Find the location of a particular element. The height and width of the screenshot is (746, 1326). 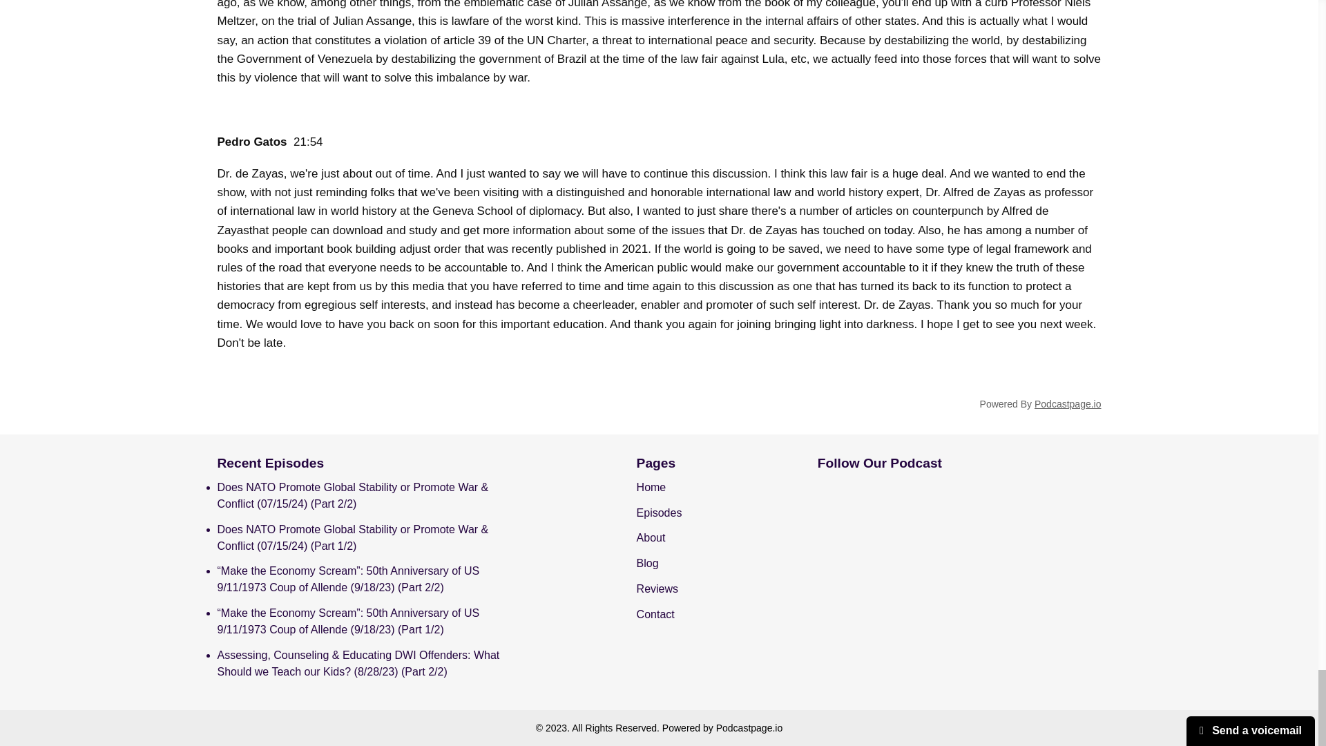

Overcast is located at coordinates (1001, 521).